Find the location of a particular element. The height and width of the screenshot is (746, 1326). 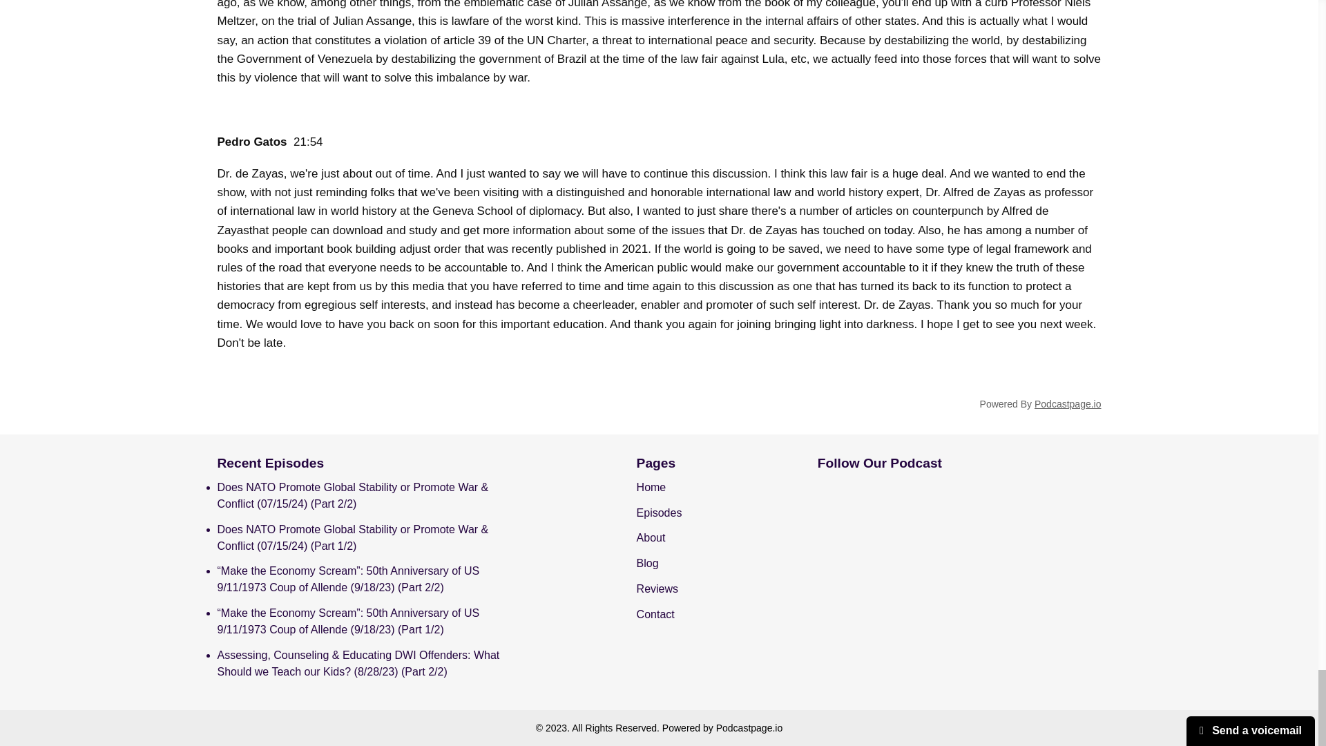

Overcast is located at coordinates (1001, 521).